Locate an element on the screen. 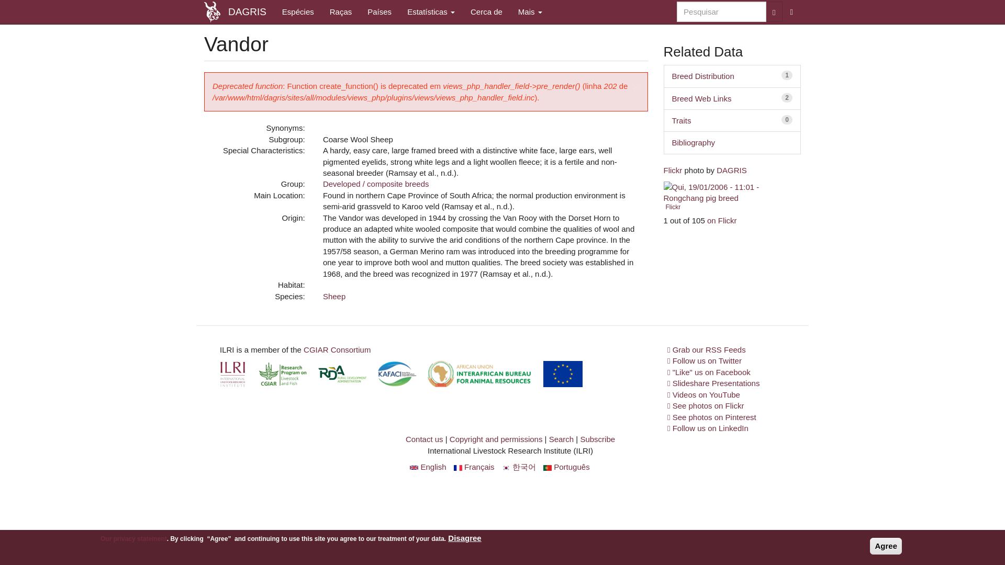  CGIAR Consortium is located at coordinates (334, 296).